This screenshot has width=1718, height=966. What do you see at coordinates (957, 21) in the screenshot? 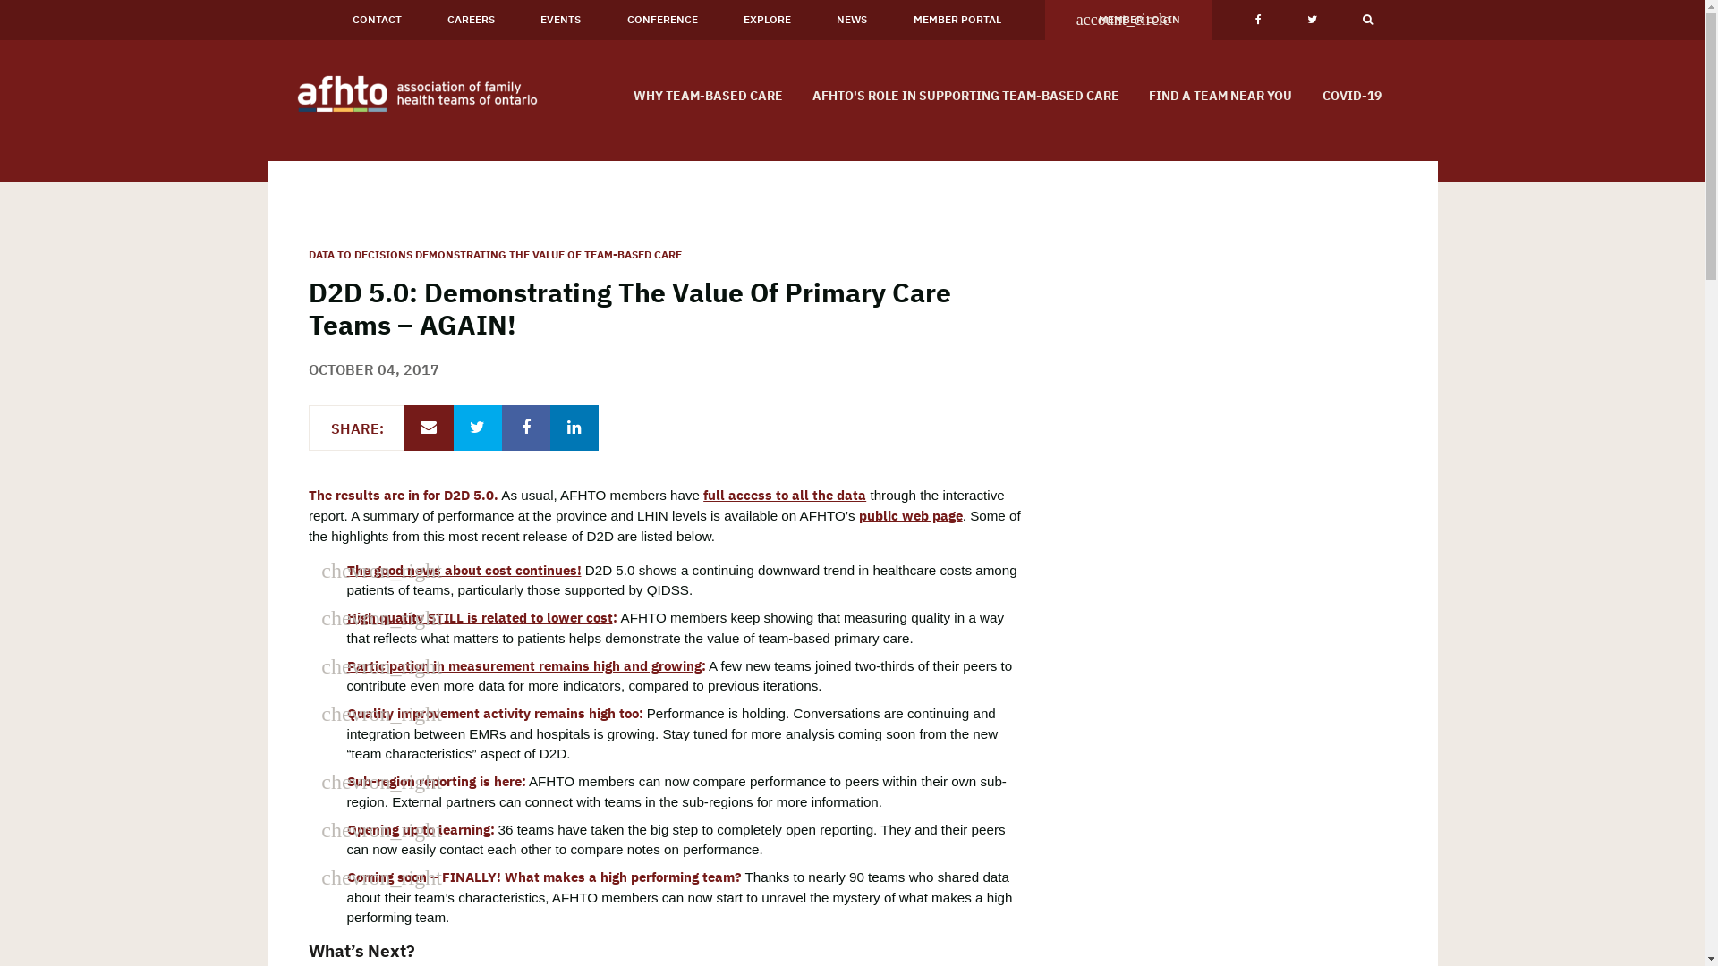
I see `MEMBER PORTAL` at bounding box center [957, 21].